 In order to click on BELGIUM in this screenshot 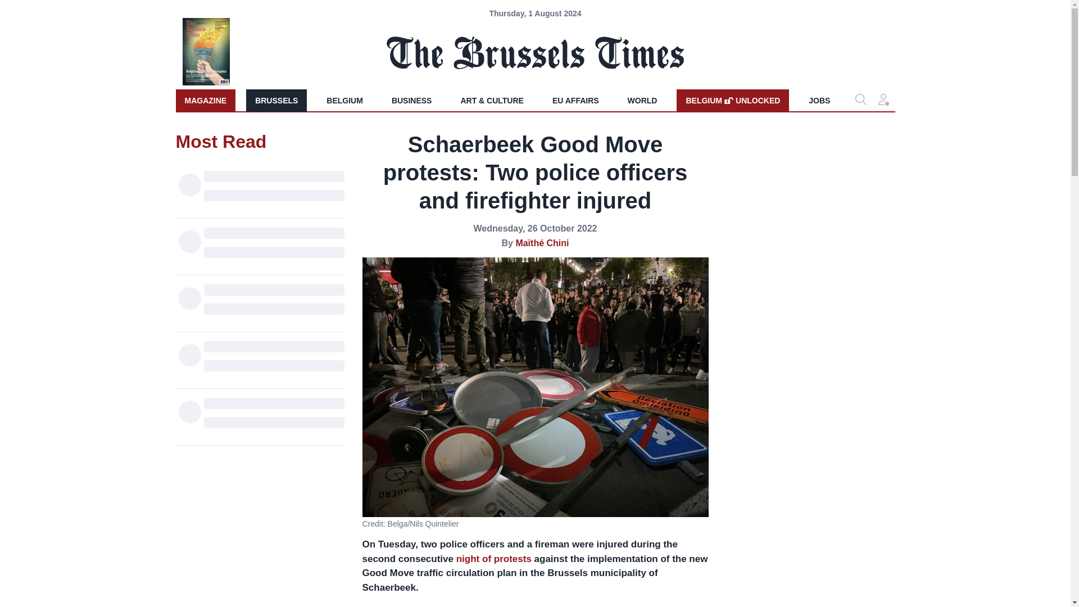, I will do `click(344, 100)`.